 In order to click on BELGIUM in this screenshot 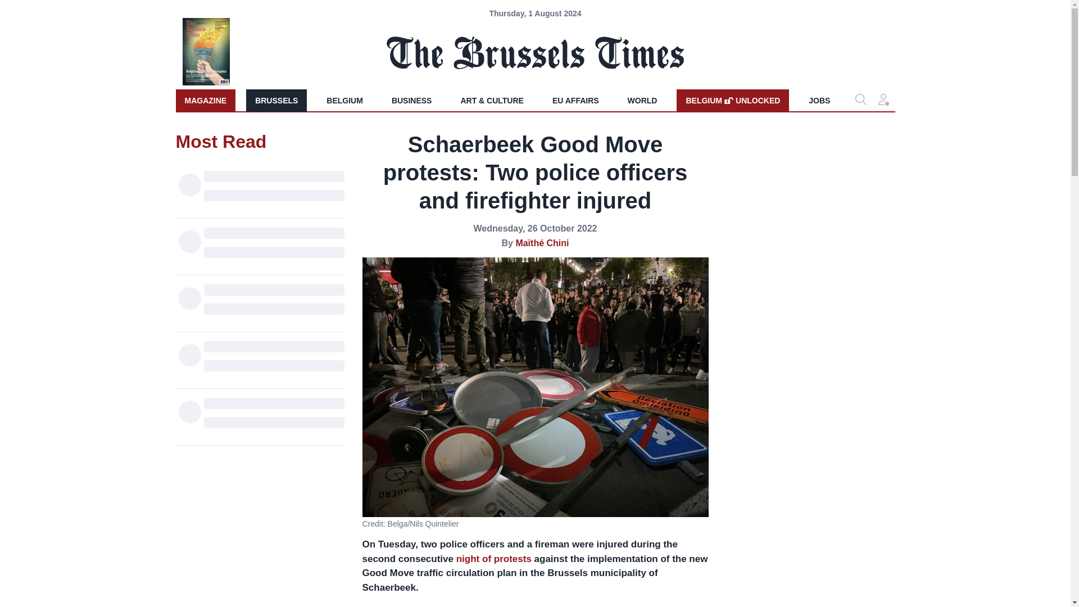, I will do `click(344, 100)`.